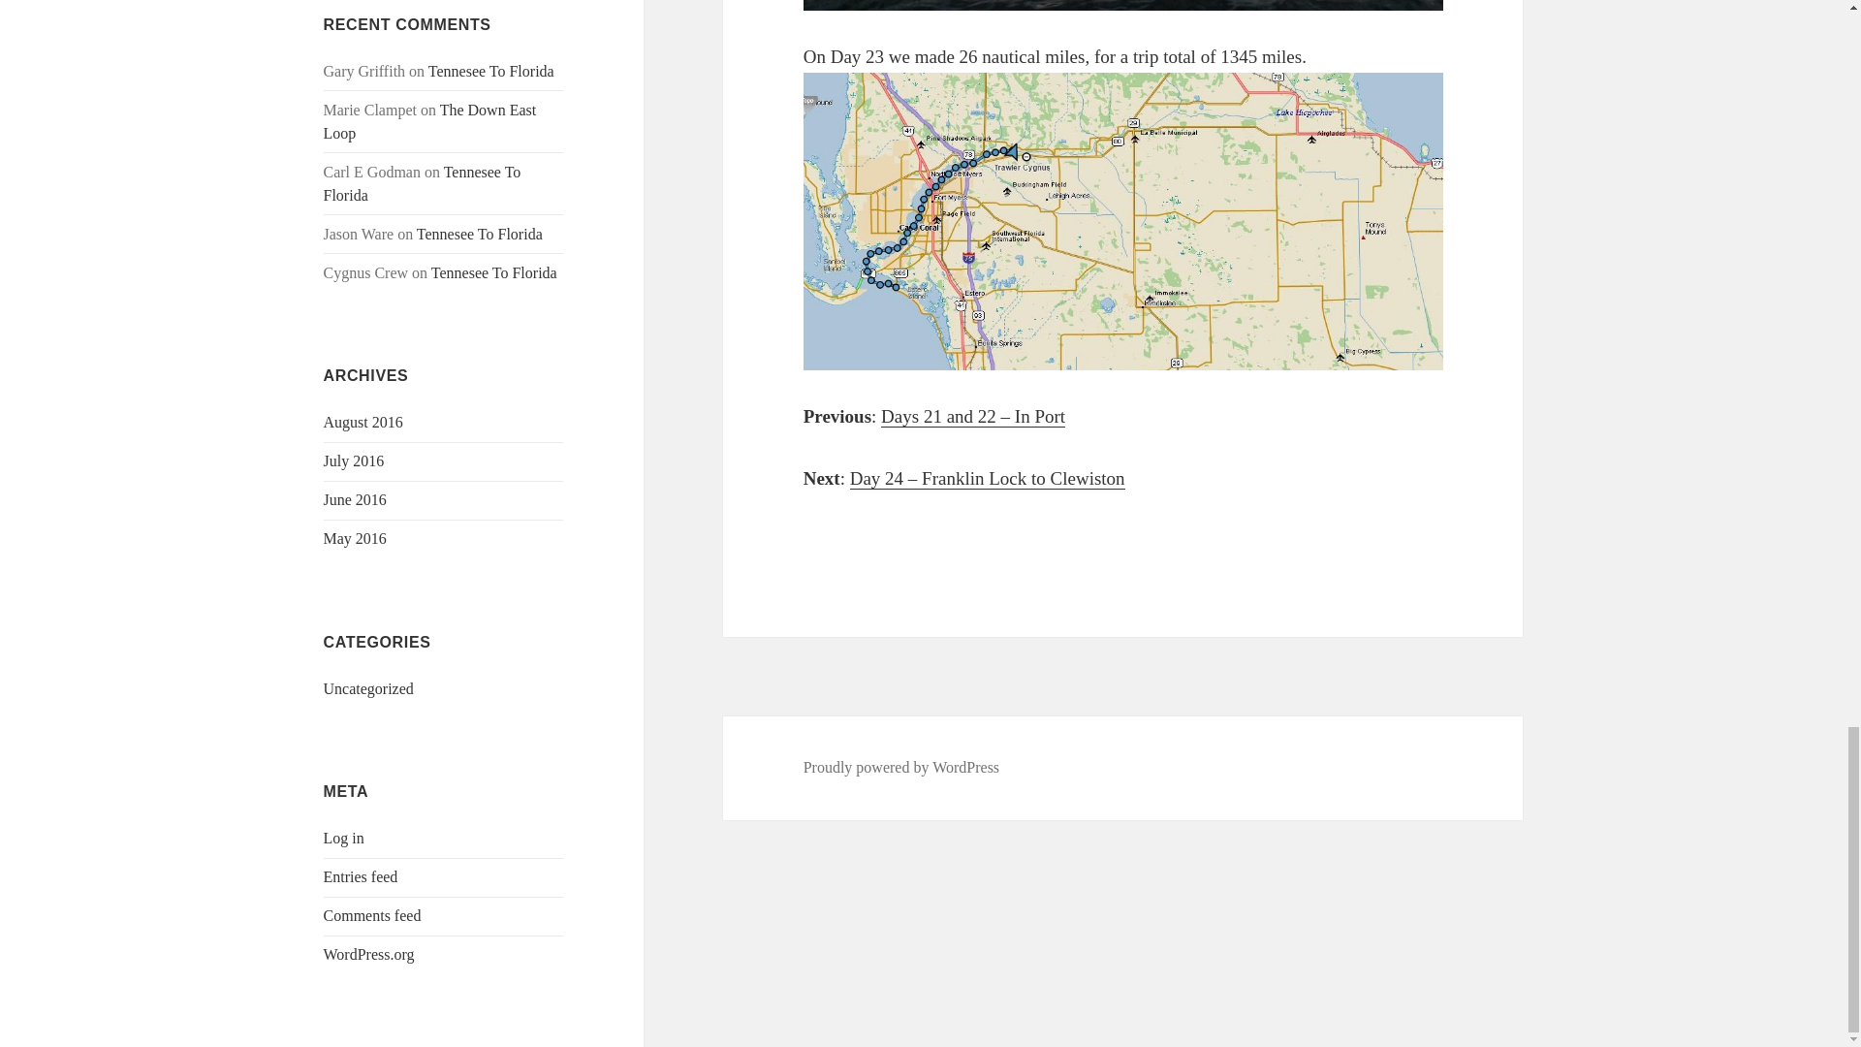 The height and width of the screenshot is (1047, 1861). What do you see at coordinates (490, 71) in the screenshot?
I see `Tennesee To Florida` at bounding box center [490, 71].